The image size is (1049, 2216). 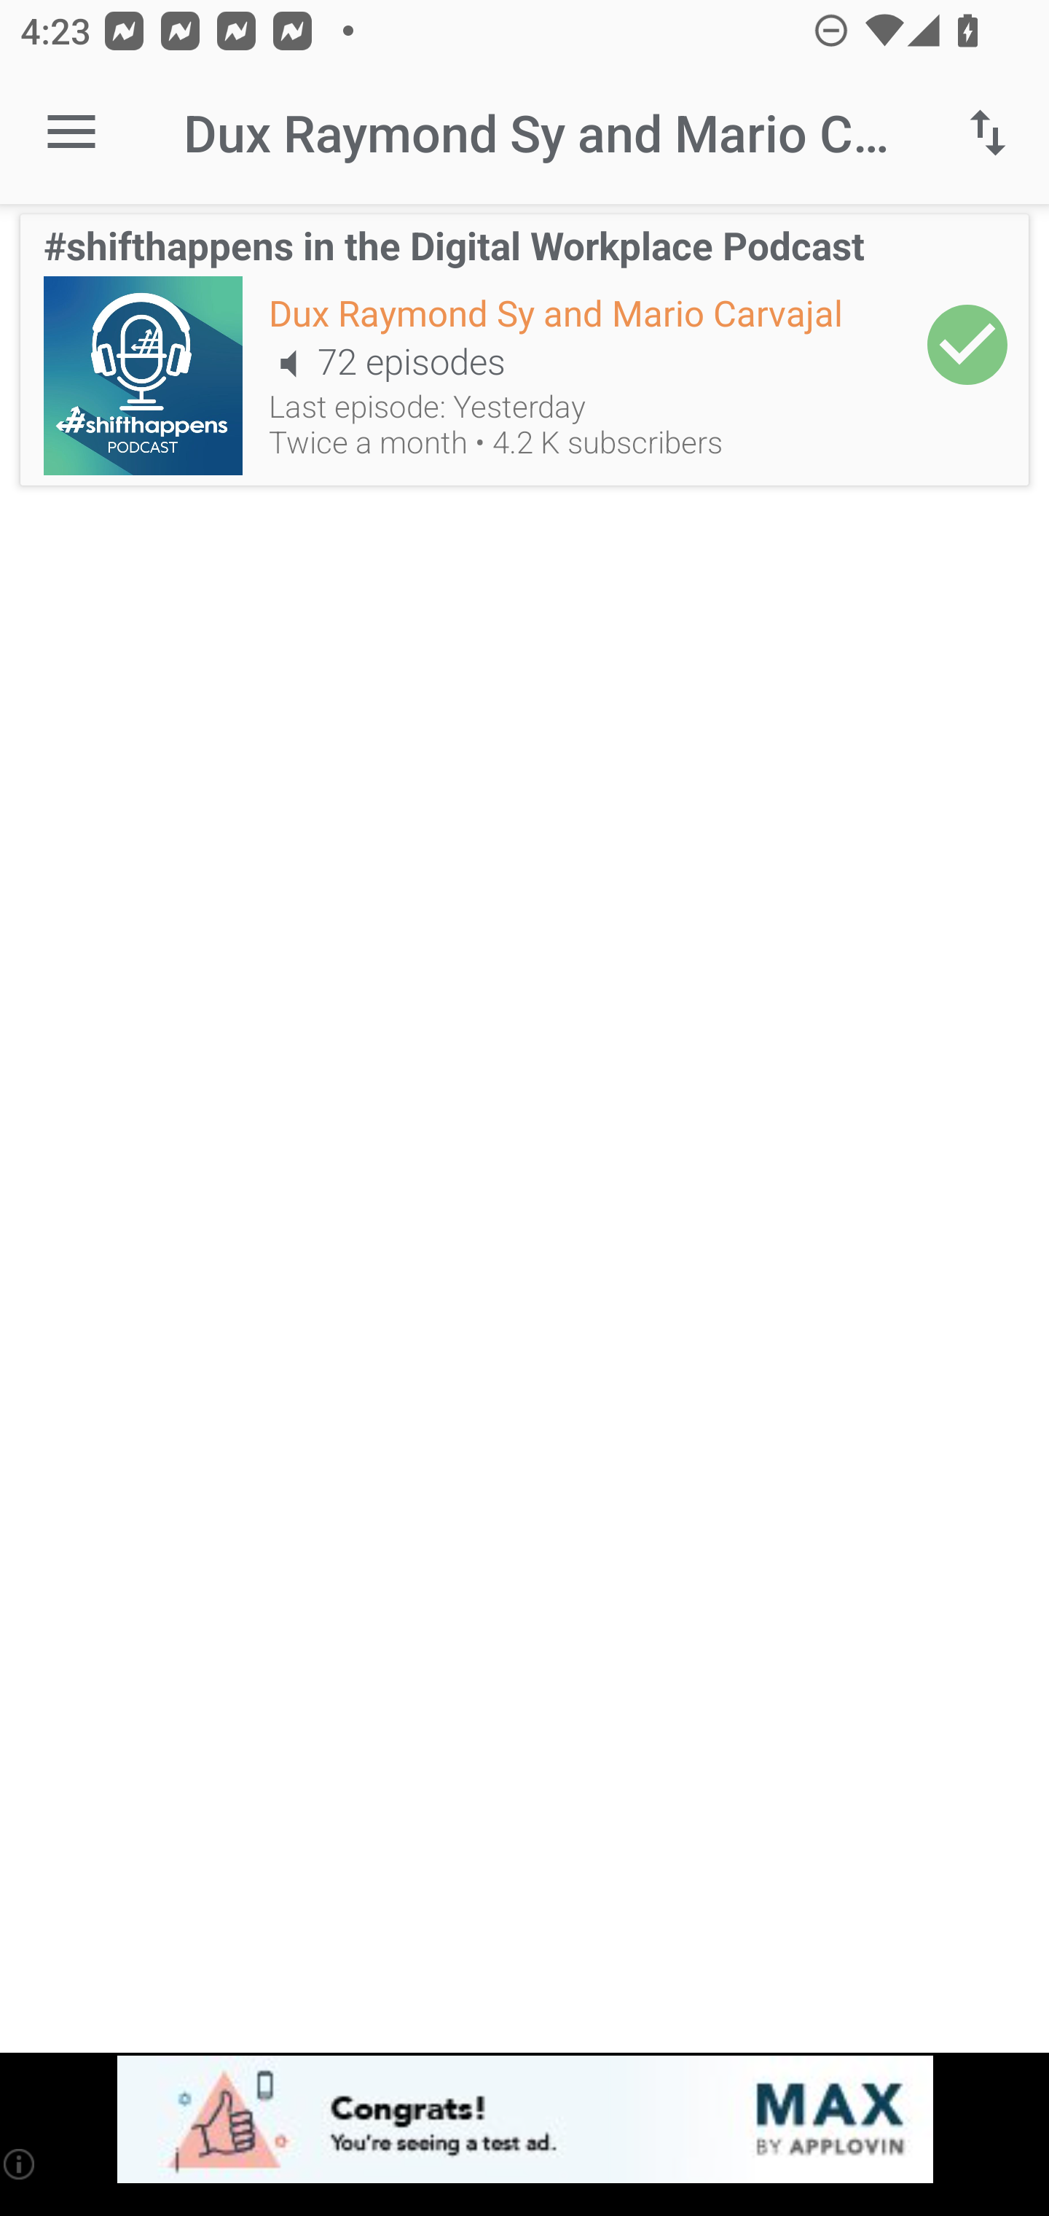 I want to click on Add, so click(x=967, y=344).